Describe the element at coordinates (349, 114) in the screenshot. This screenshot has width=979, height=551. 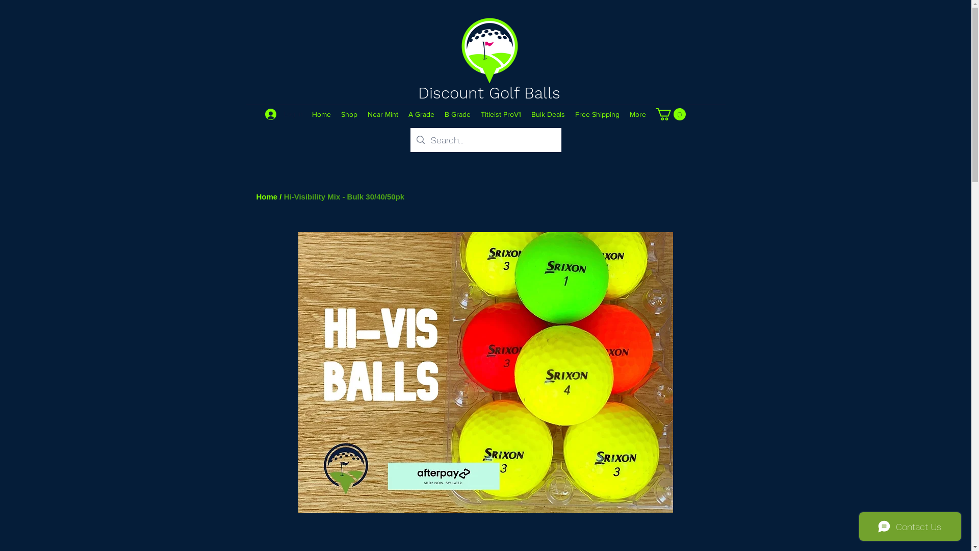
I see `Shop` at that location.